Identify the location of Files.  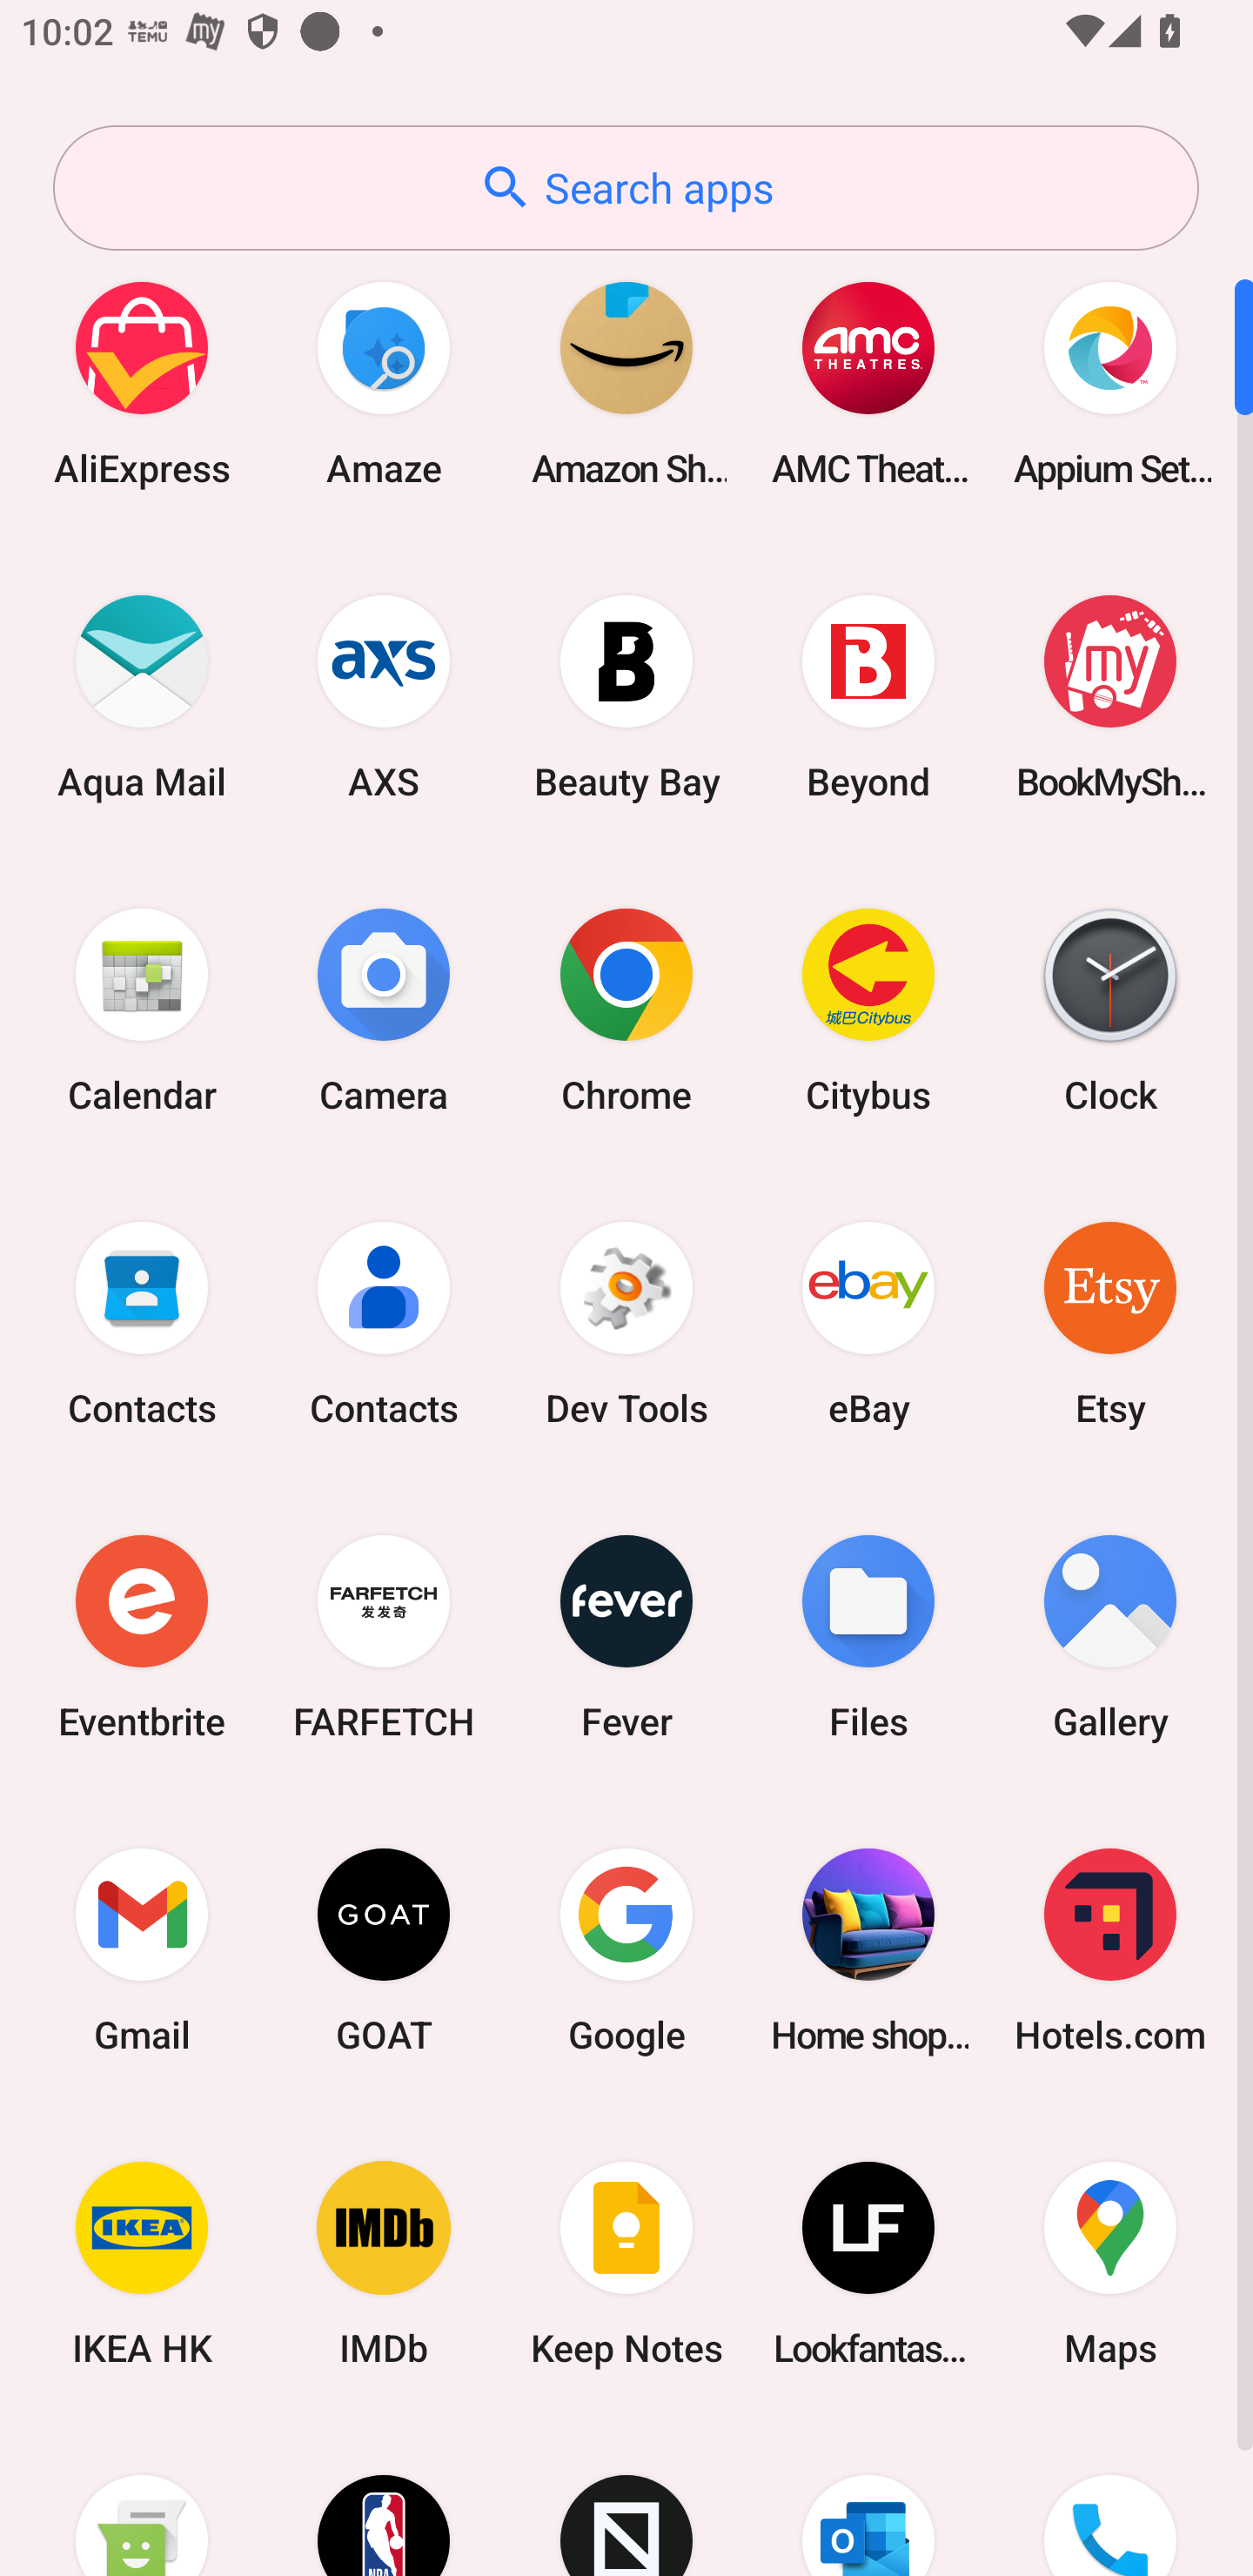
(868, 1636).